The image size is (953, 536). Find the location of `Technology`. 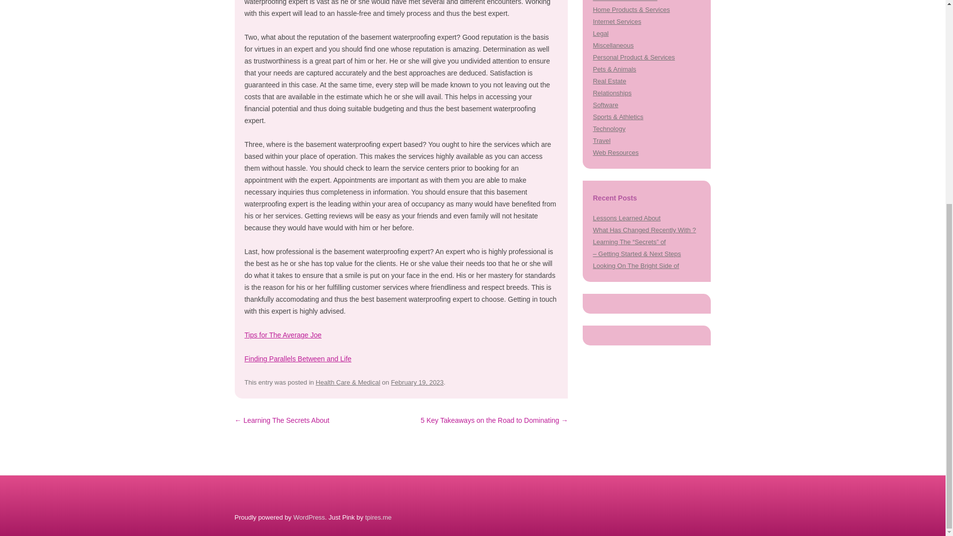

Technology is located at coordinates (609, 128).